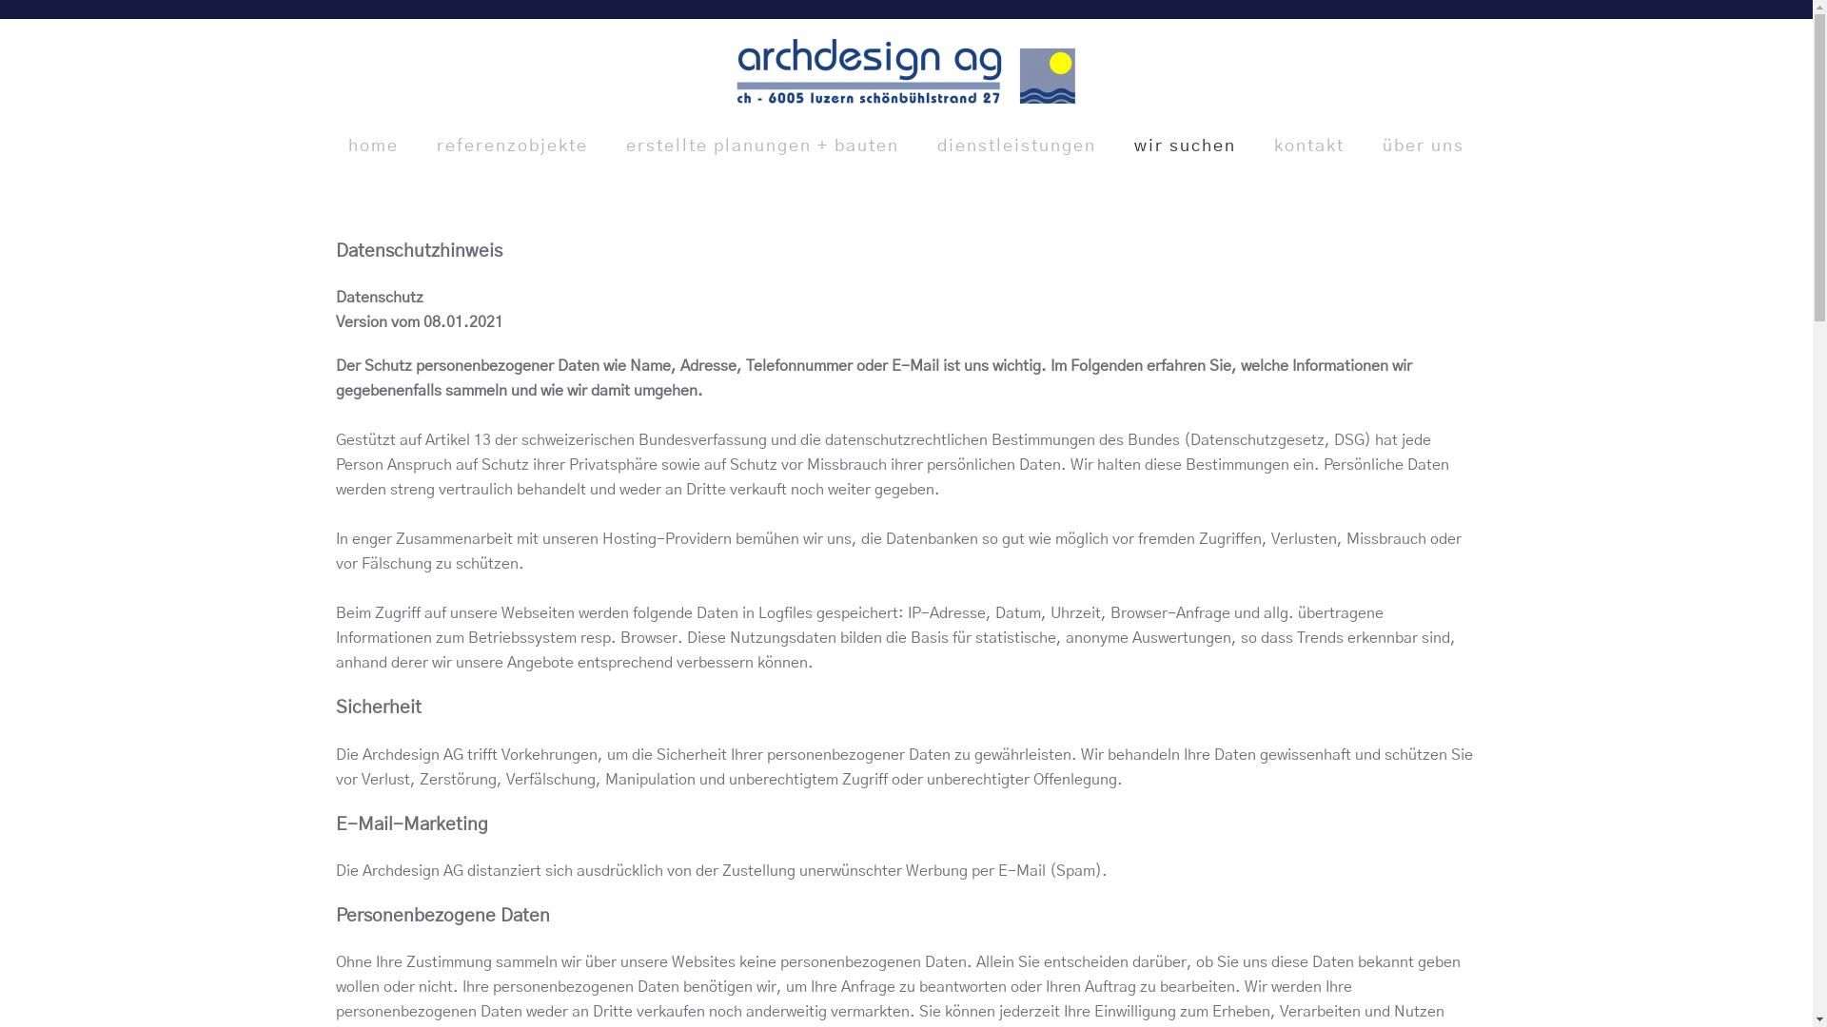  What do you see at coordinates (1016, 147) in the screenshot?
I see `dienstleistungen` at bounding box center [1016, 147].